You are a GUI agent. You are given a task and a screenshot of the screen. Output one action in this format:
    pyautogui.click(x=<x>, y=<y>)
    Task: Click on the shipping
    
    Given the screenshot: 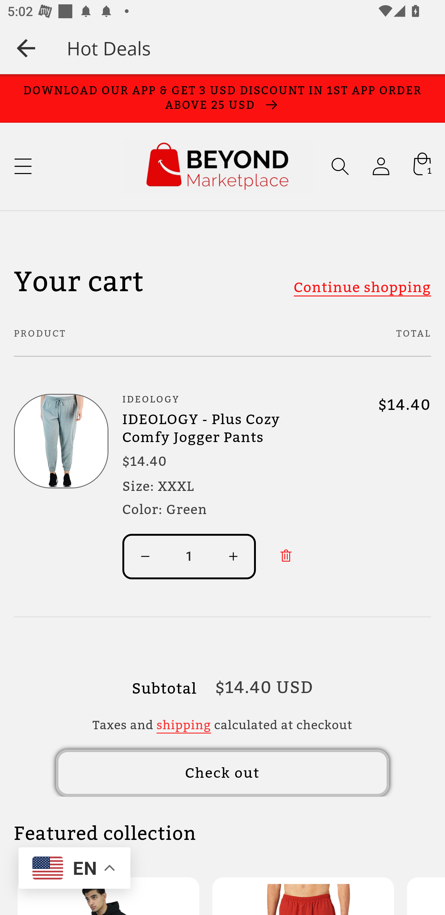 What is the action you would take?
    pyautogui.click(x=184, y=725)
    